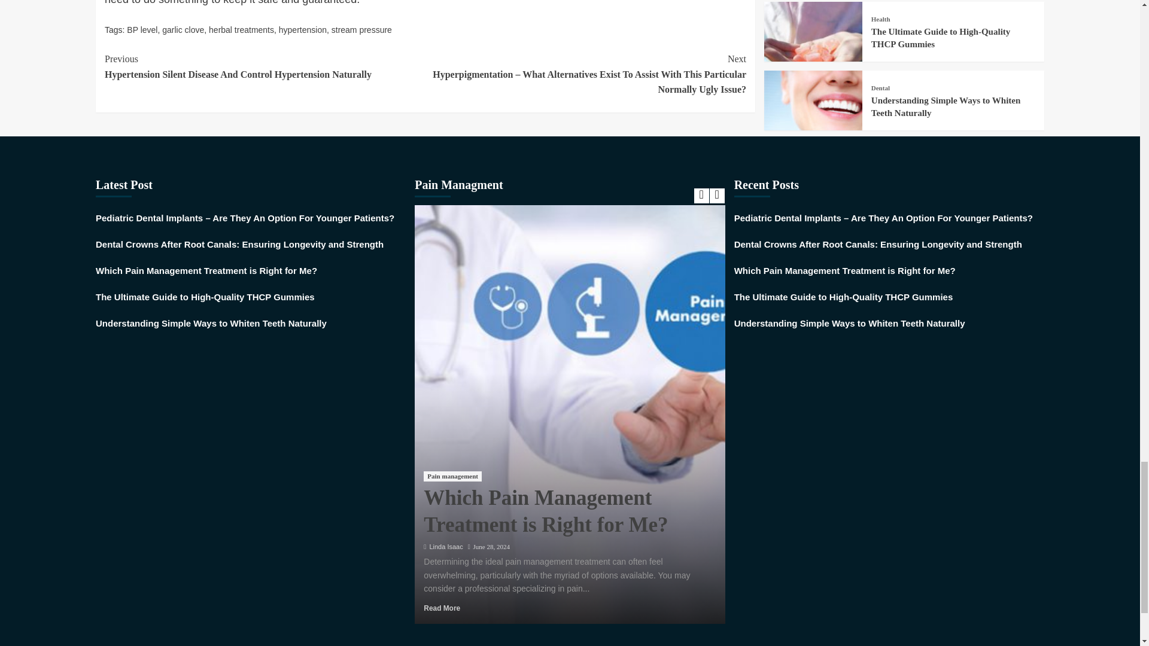 Image resolution: width=1149 pixels, height=646 pixels. I want to click on BP level, so click(142, 30).